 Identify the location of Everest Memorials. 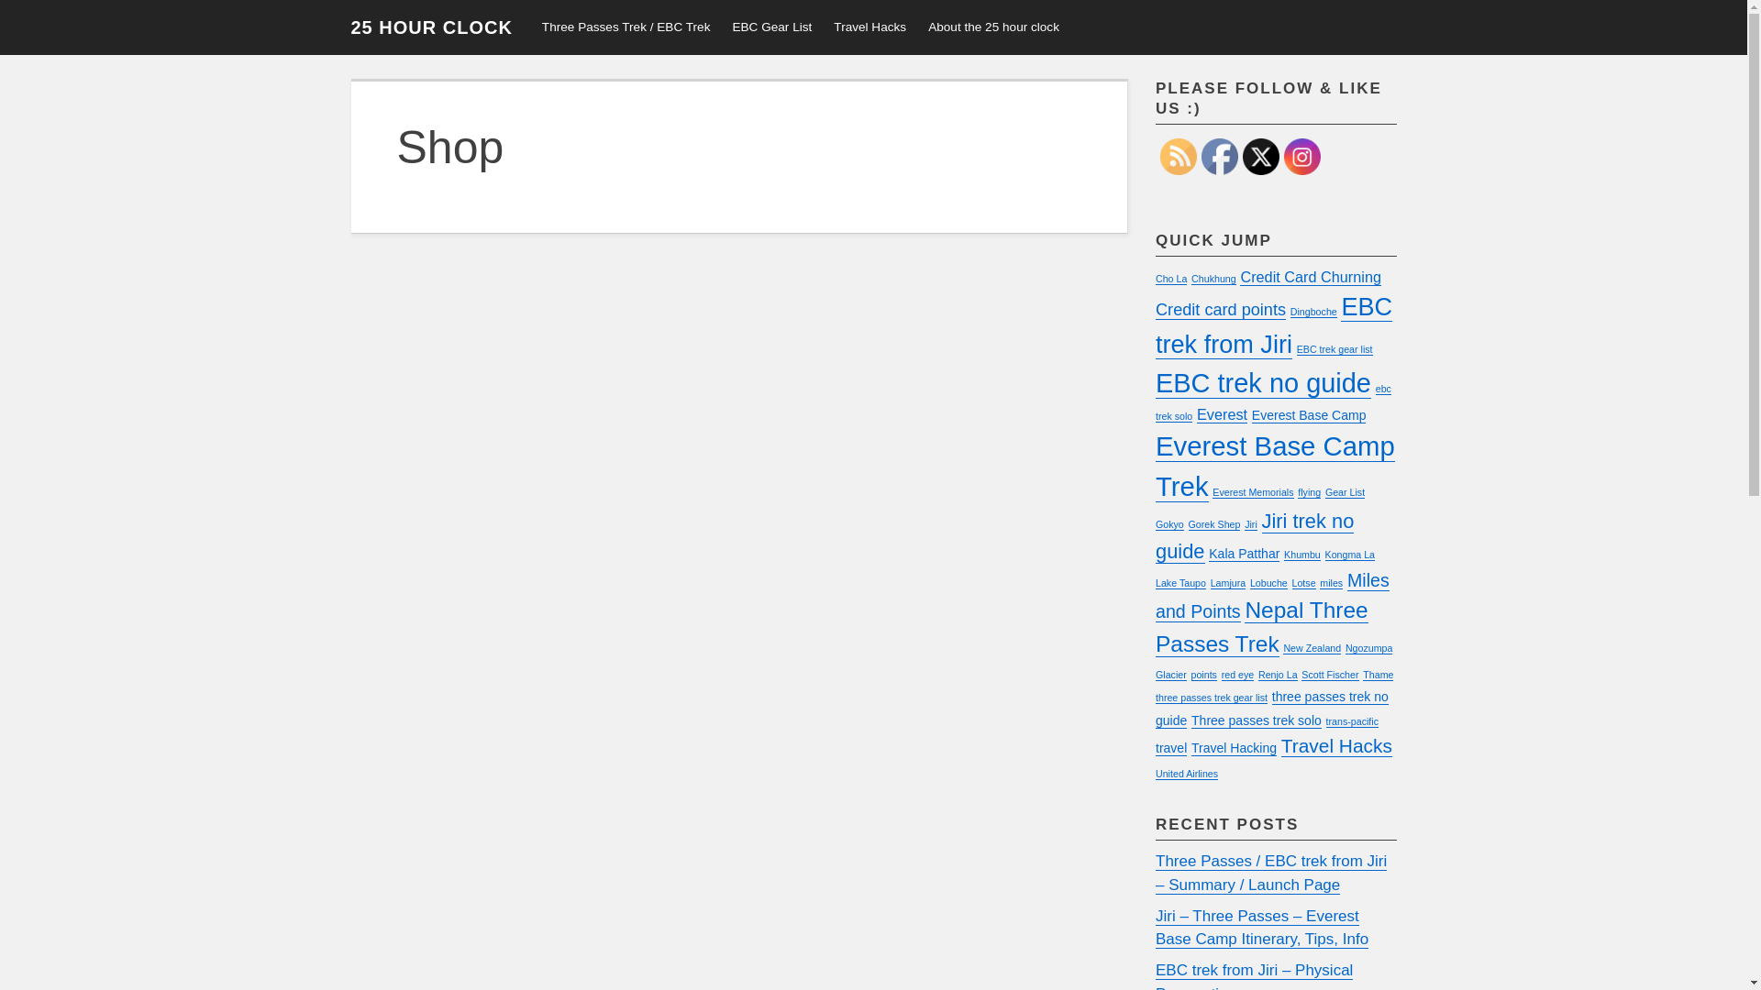
(1253, 493).